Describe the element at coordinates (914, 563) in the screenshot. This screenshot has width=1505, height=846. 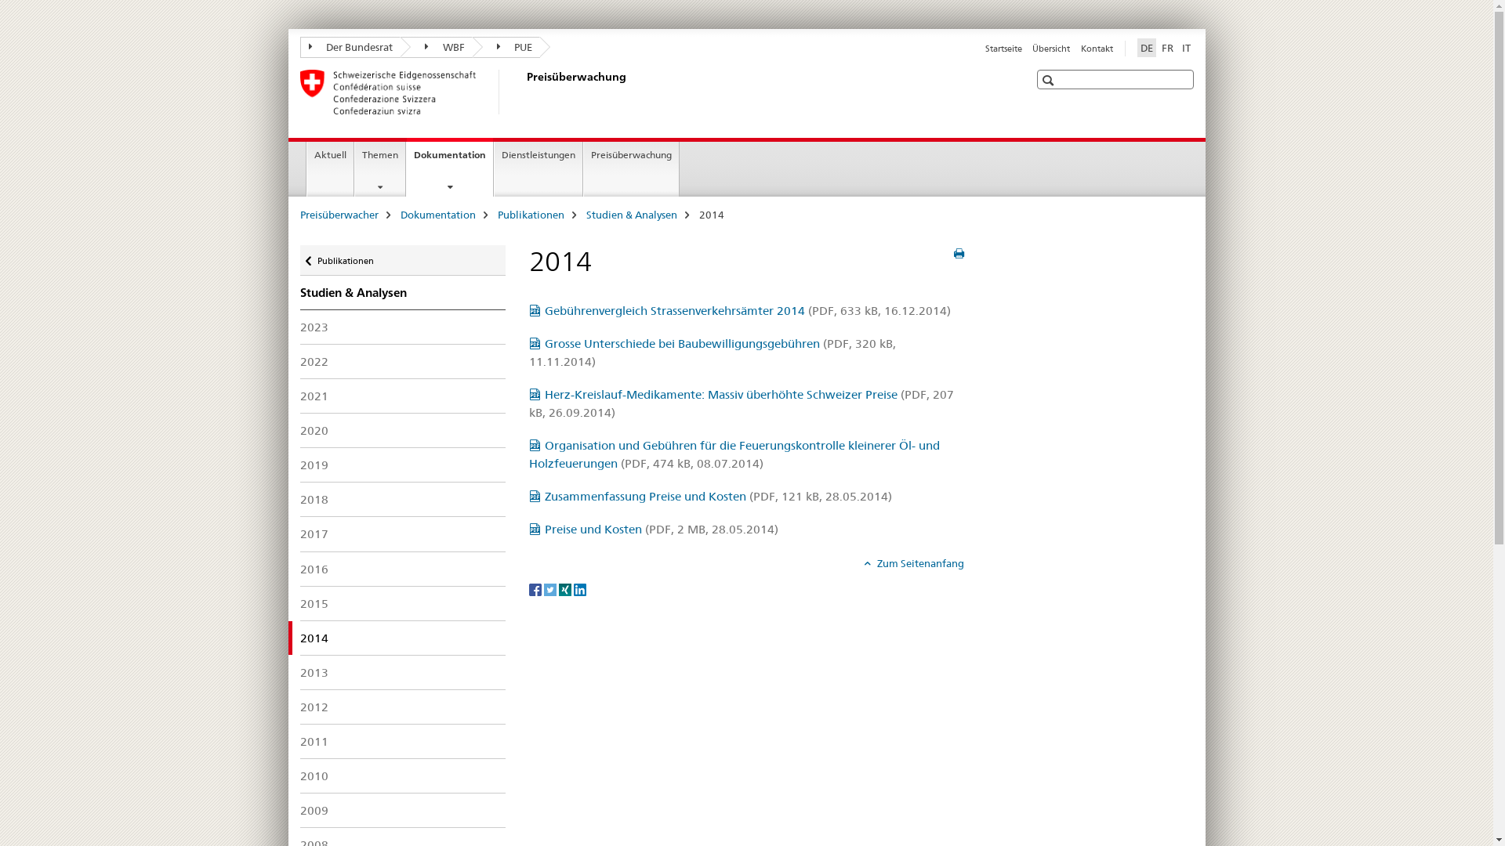
I see `Zum Seitenanfang` at that location.